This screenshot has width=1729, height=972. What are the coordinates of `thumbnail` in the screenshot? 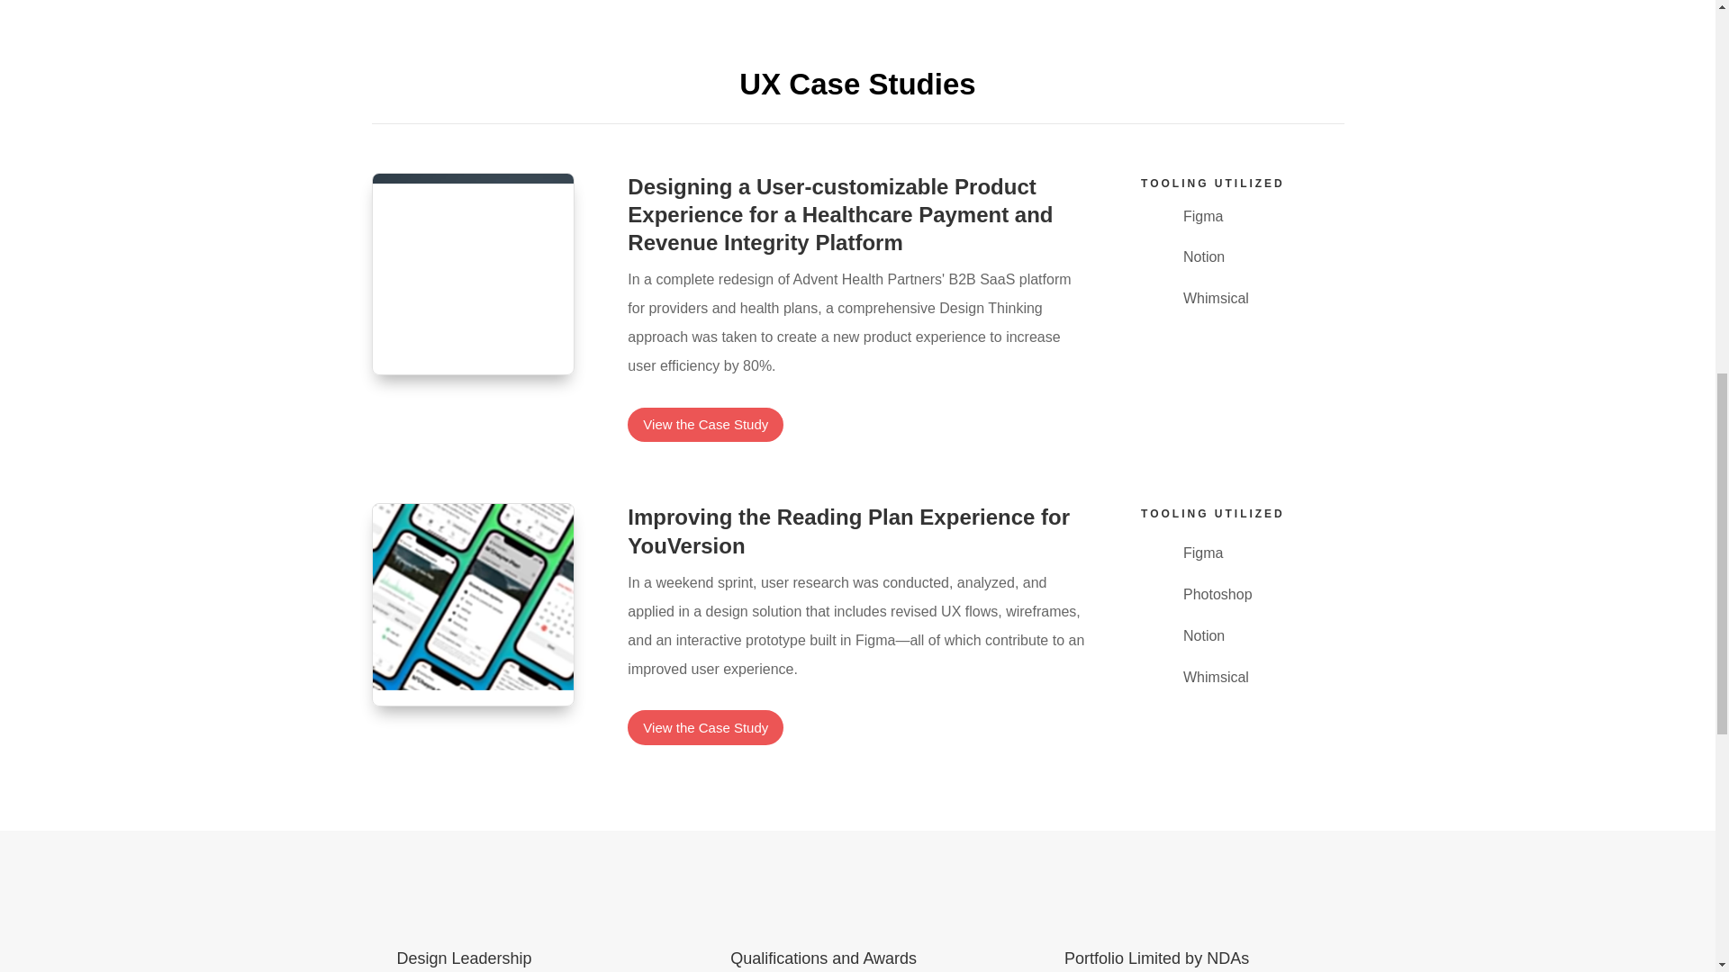 It's located at (474, 274).